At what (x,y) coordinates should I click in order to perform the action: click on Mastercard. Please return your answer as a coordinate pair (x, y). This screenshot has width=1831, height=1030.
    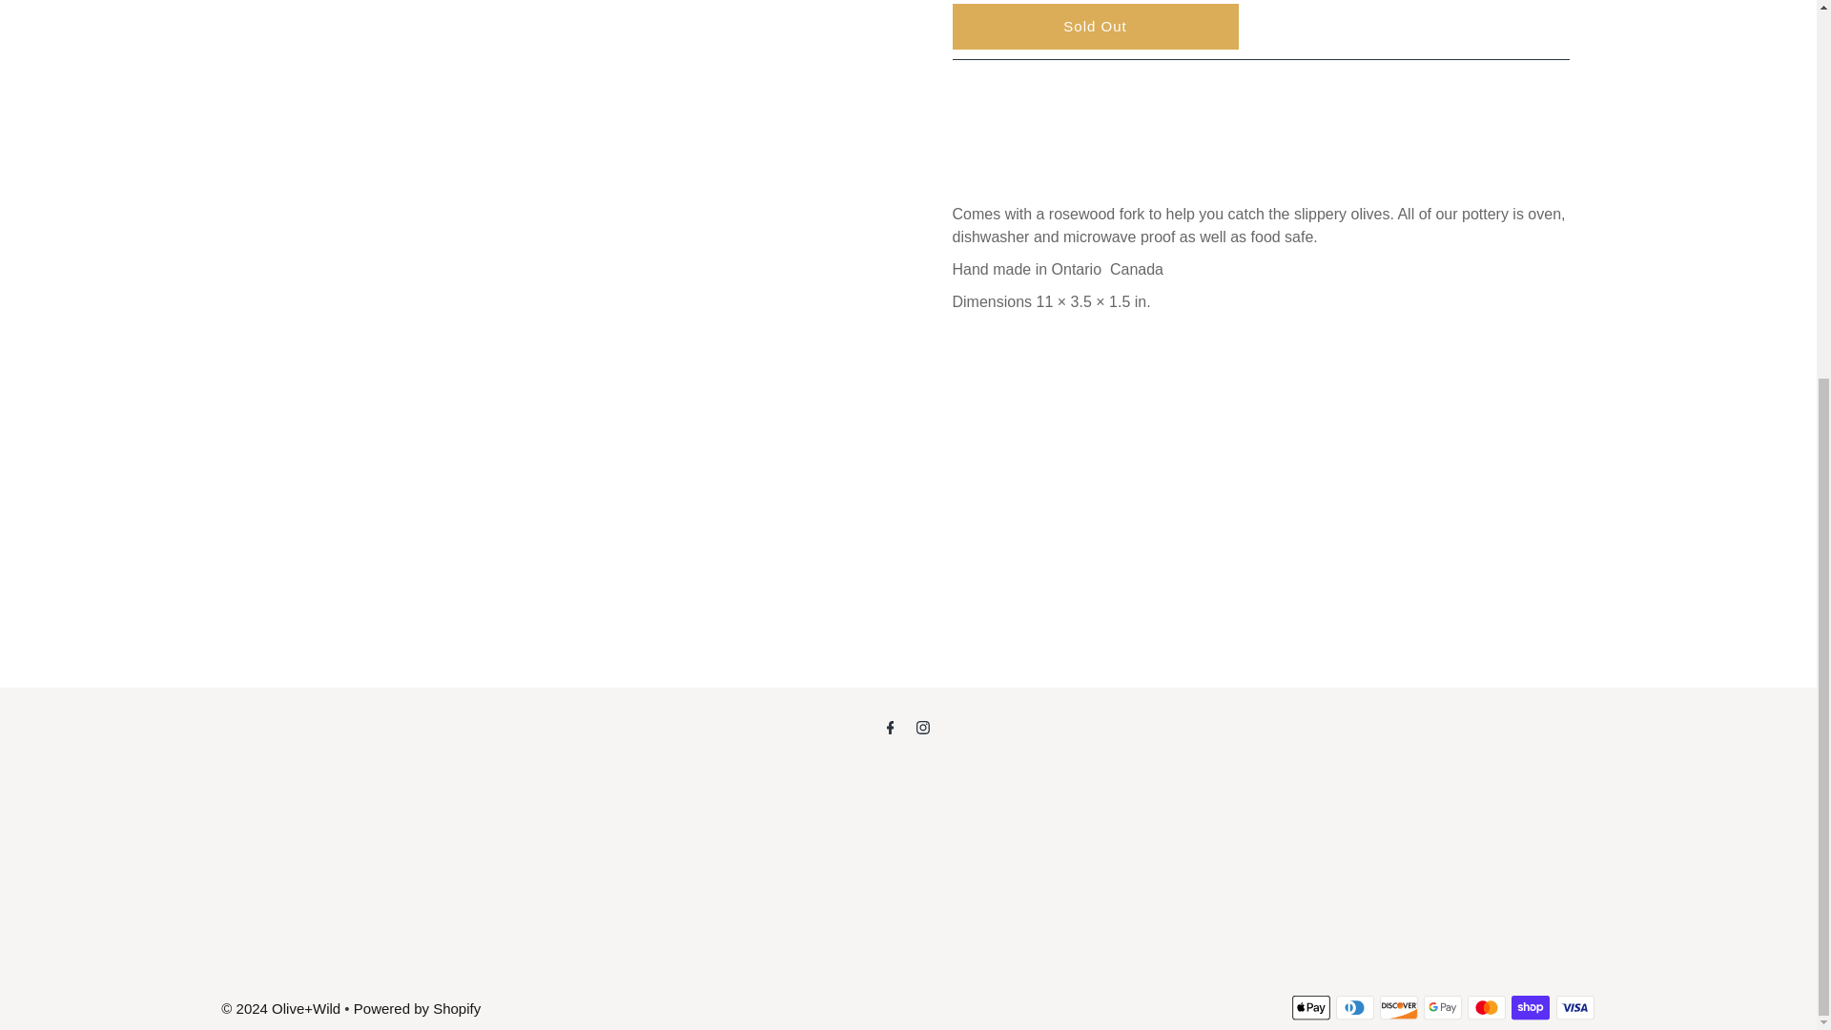
    Looking at the image, I should click on (1486, 1007).